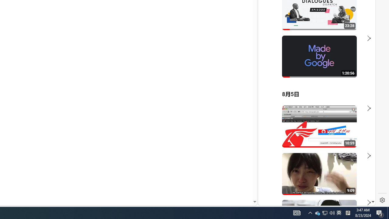 This screenshot has height=219, width=389. I want to click on YouTube, so click(314, 131).